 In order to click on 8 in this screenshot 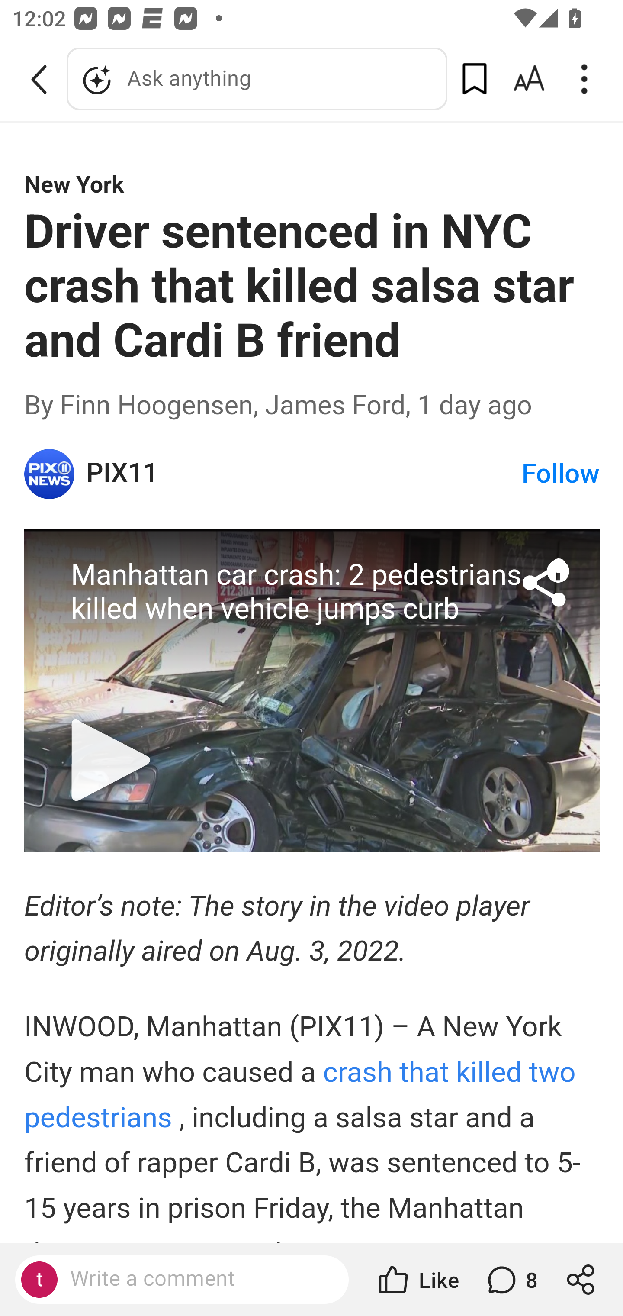, I will do `click(511, 1280)`.